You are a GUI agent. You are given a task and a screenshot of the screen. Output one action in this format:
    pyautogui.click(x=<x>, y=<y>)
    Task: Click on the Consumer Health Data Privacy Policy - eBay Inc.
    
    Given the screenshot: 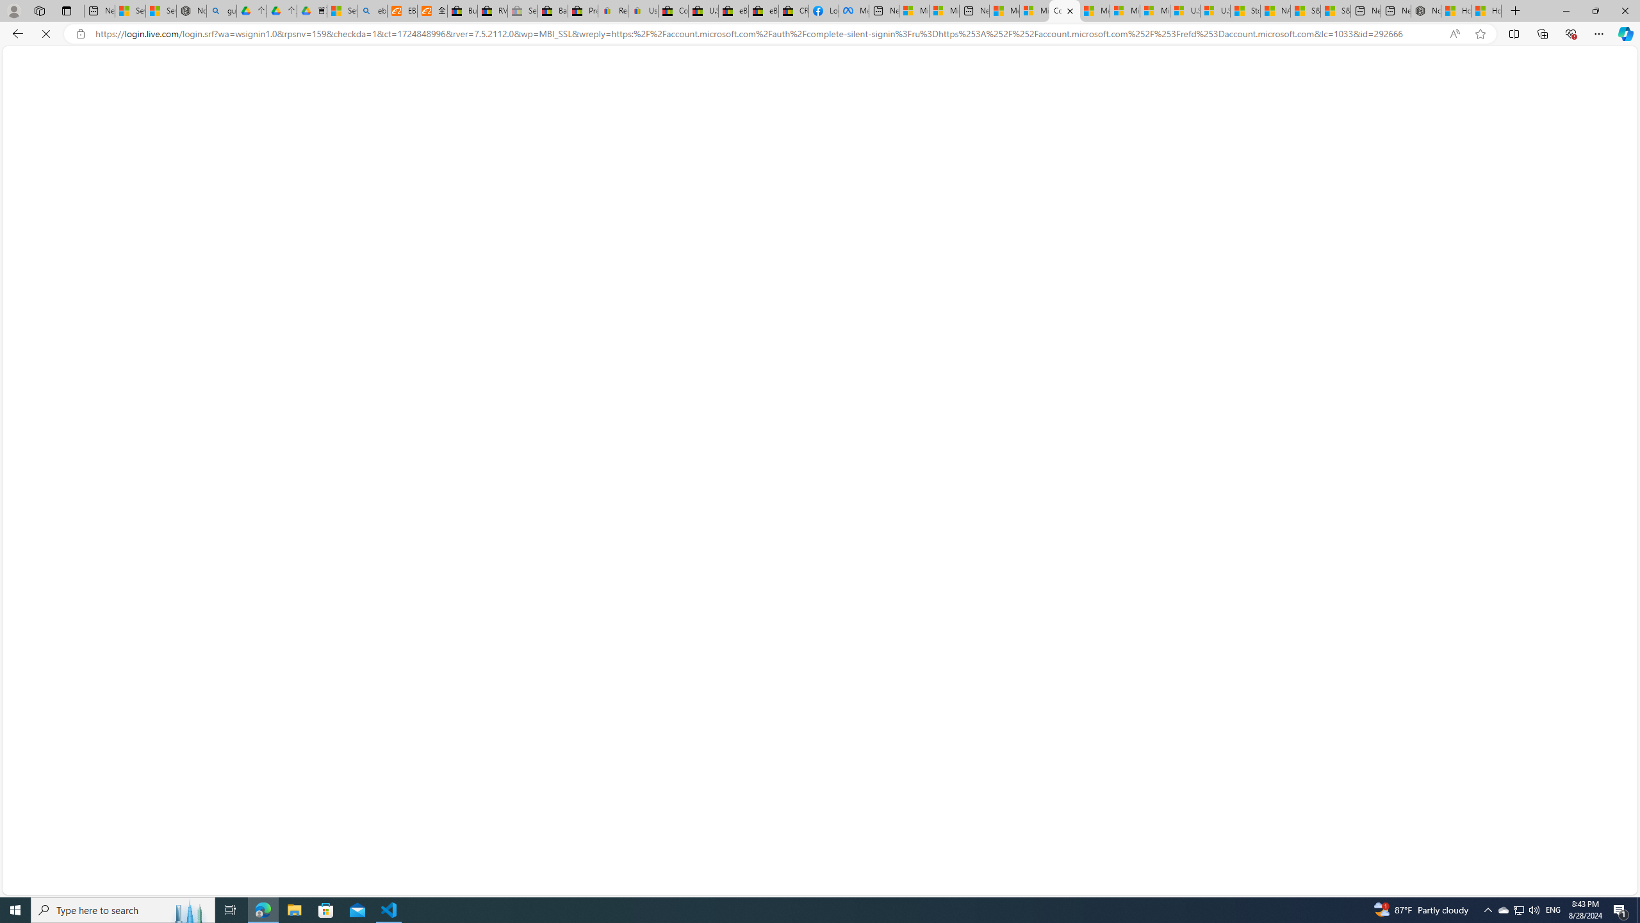 What is the action you would take?
    pyautogui.click(x=673, y=11)
    